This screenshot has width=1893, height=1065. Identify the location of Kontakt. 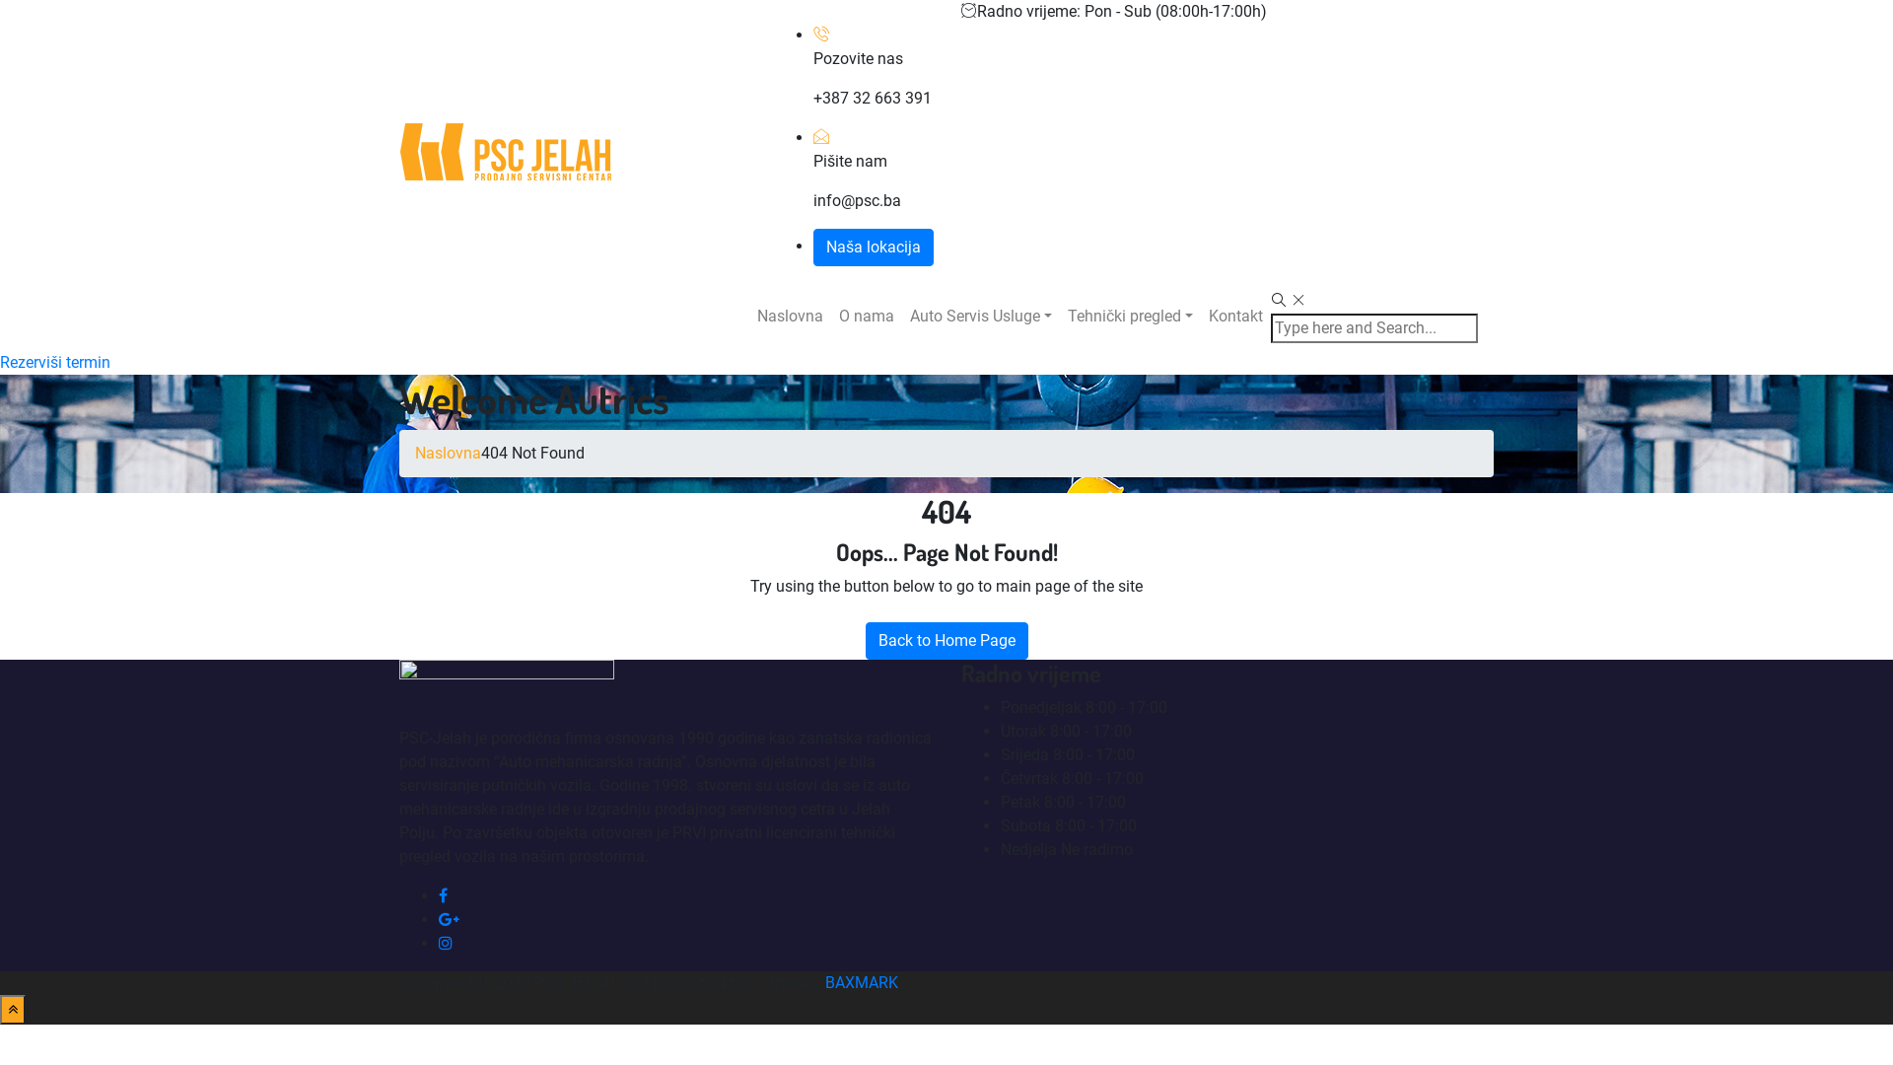
(1236, 317).